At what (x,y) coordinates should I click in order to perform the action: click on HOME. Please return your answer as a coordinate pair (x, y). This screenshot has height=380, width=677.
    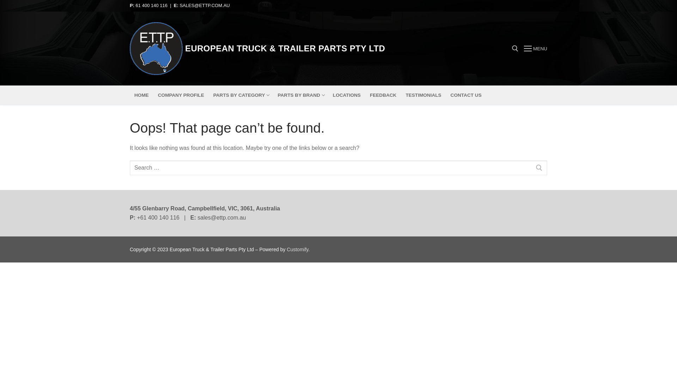
    Looking at the image, I should click on (142, 95).